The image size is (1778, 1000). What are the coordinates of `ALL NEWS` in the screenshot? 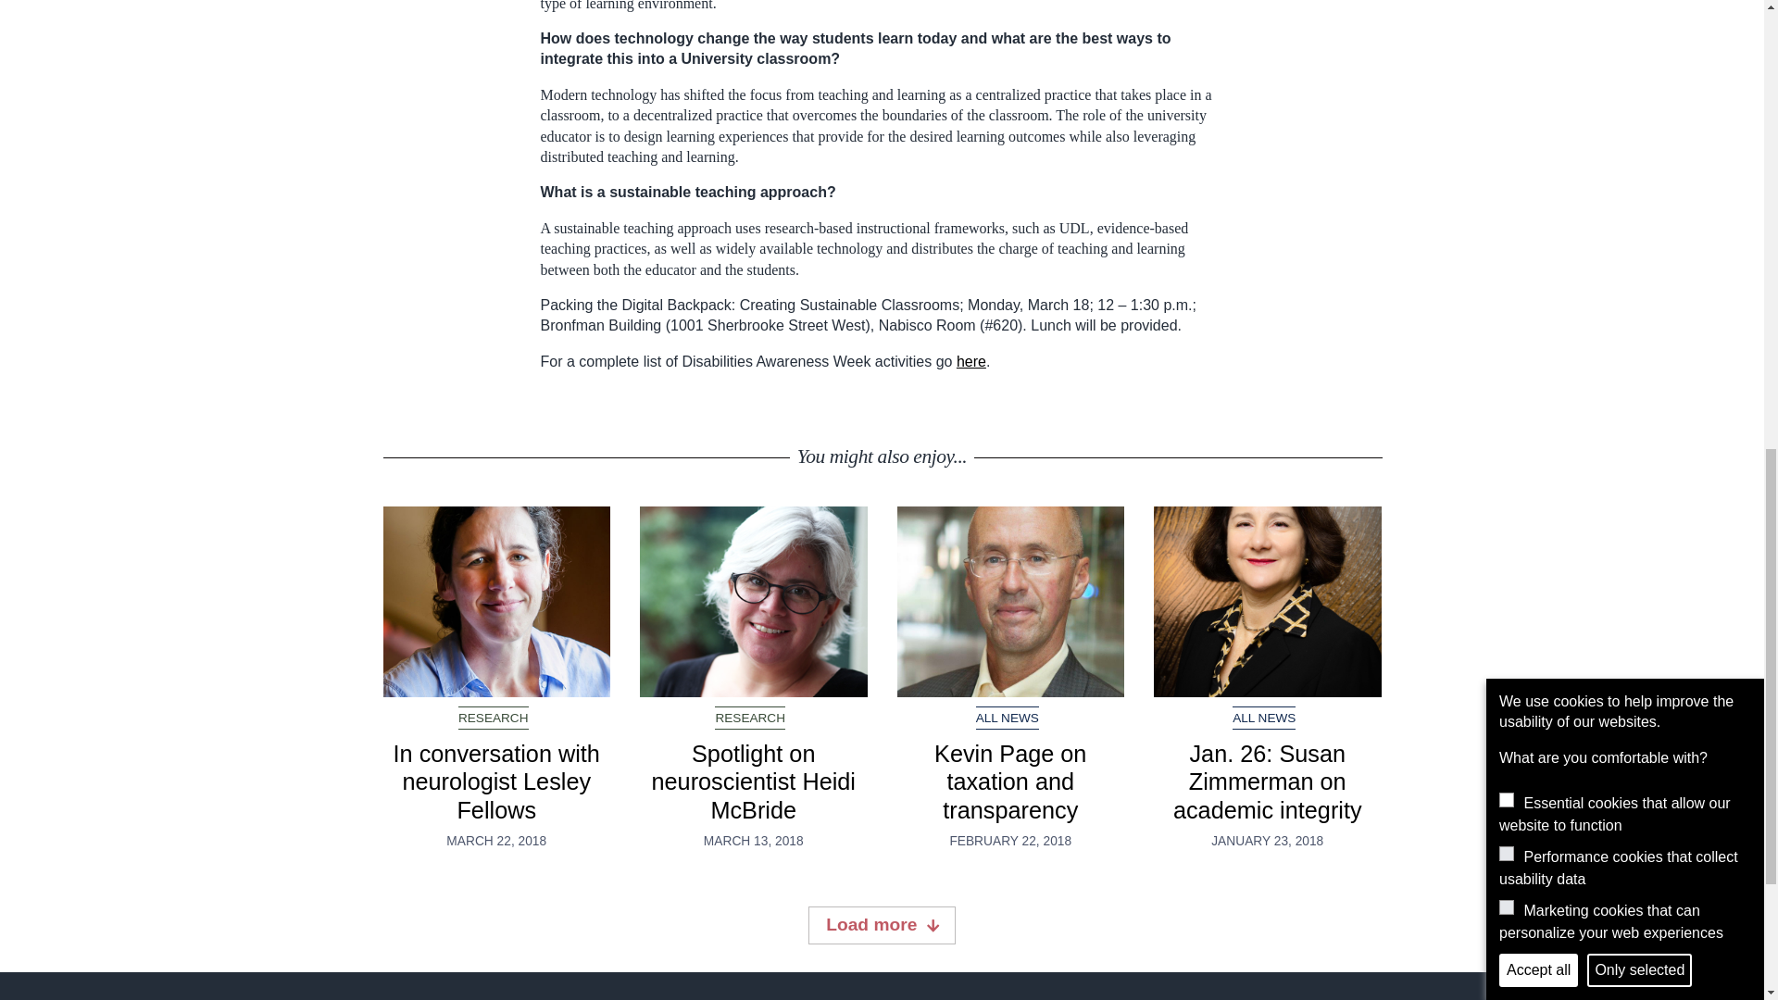 It's located at (1263, 718).